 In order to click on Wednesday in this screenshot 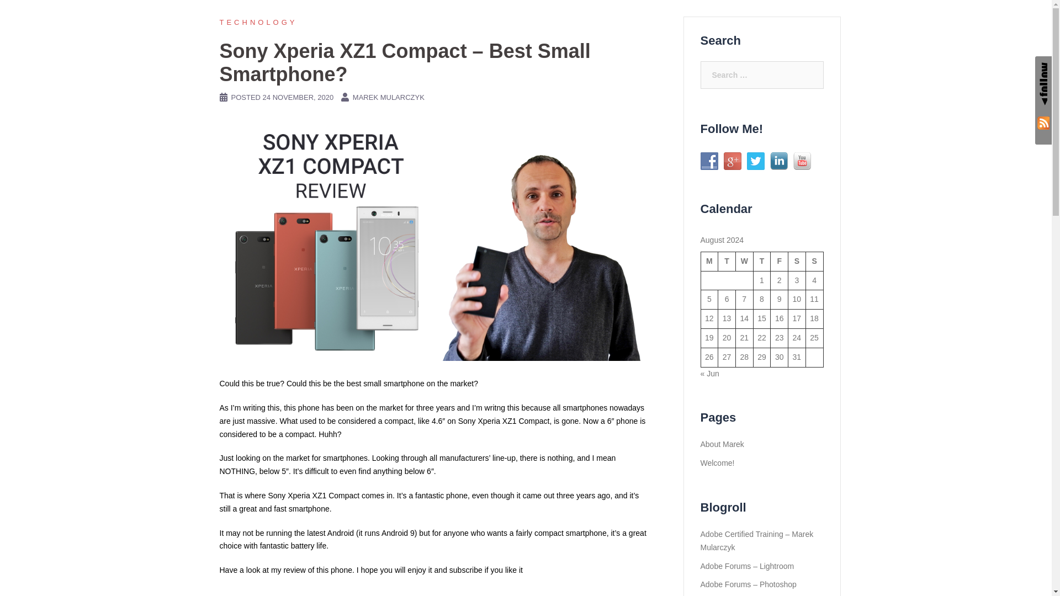, I will do `click(744, 261)`.